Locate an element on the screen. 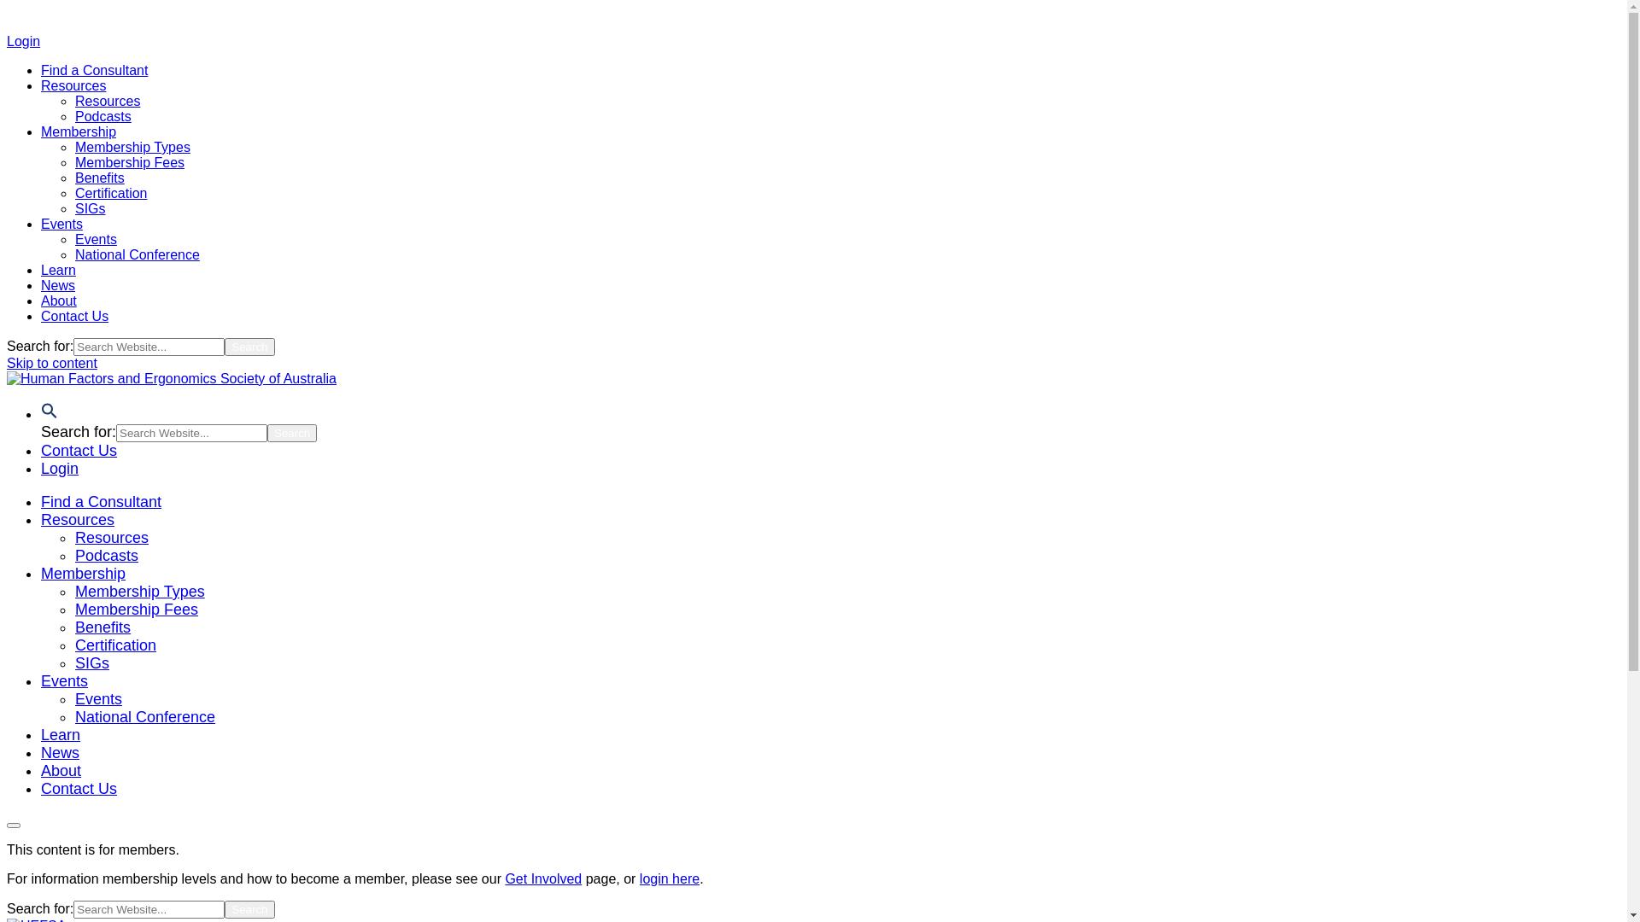 Image resolution: width=1640 pixels, height=922 pixels. Search is located at coordinates (292, 434).